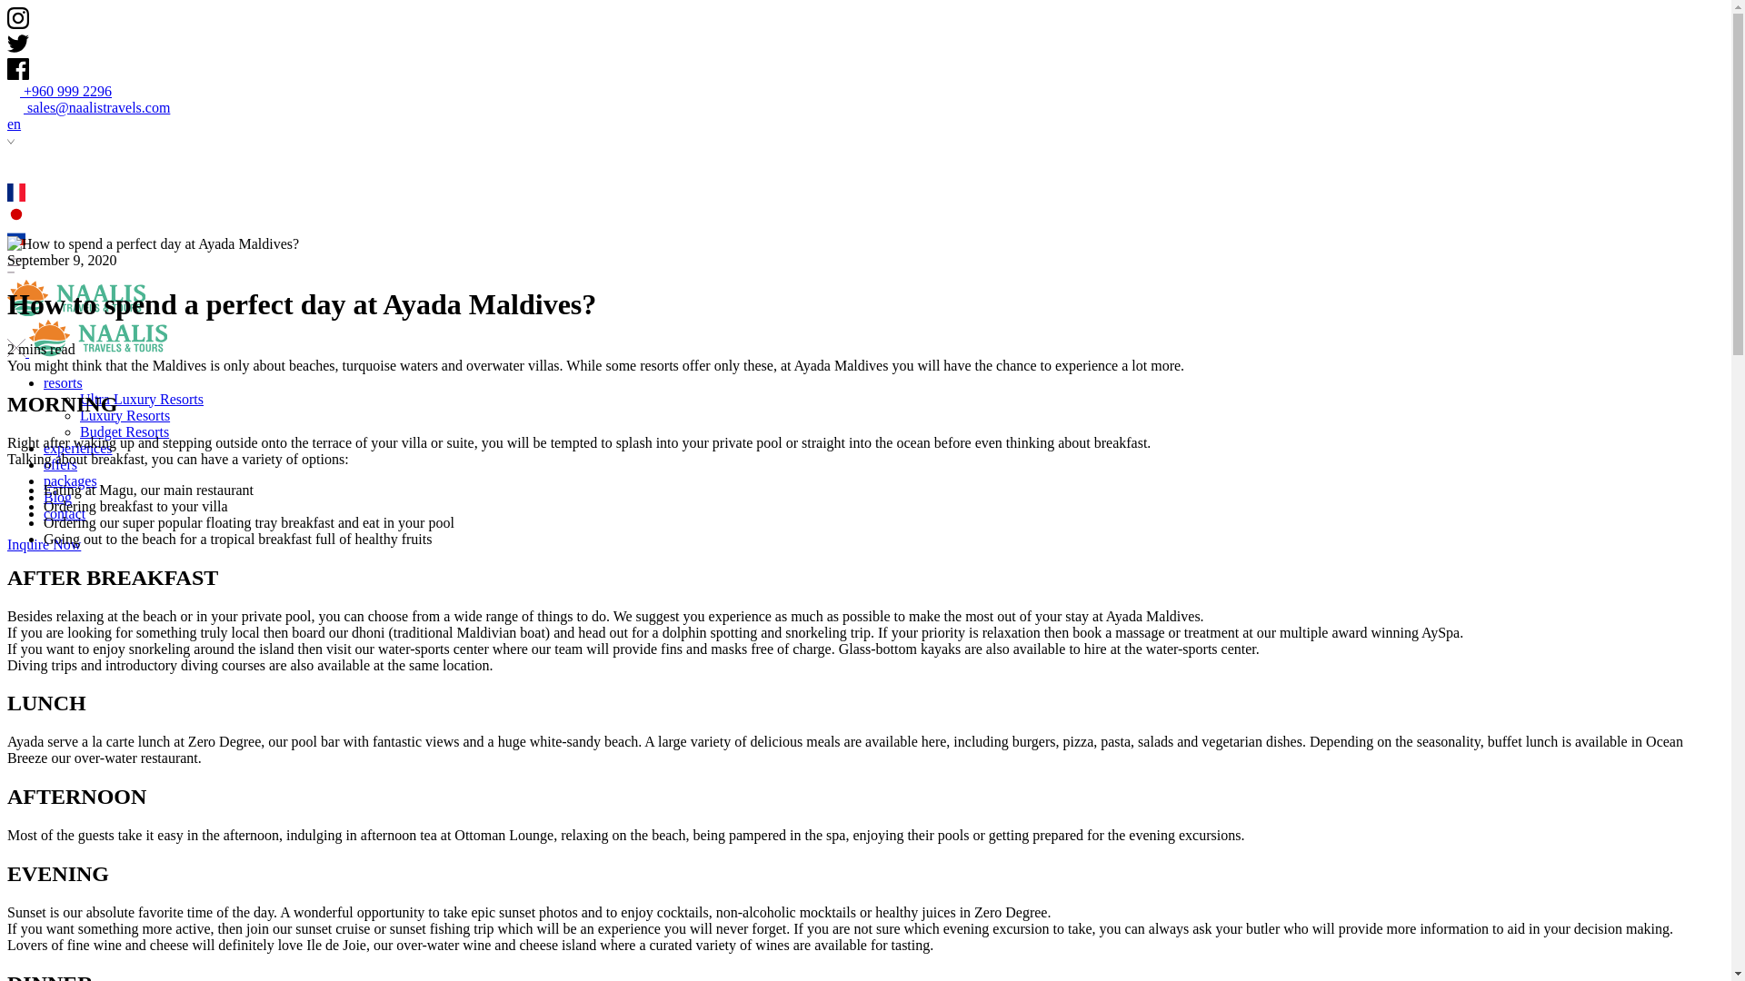 Image resolution: width=1745 pixels, height=981 pixels. Describe the element at coordinates (65, 513) in the screenshot. I see `contact` at that location.